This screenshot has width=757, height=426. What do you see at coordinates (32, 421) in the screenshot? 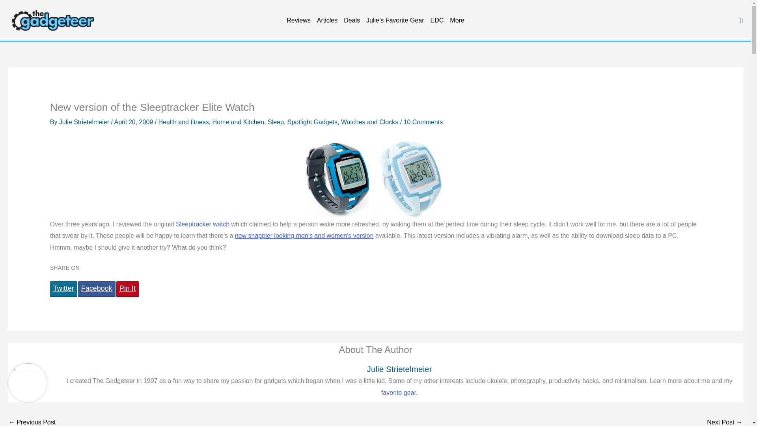
I see `Ecofriendly Reusable Swiffer Mop Pads` at bounding box center [32, 421].